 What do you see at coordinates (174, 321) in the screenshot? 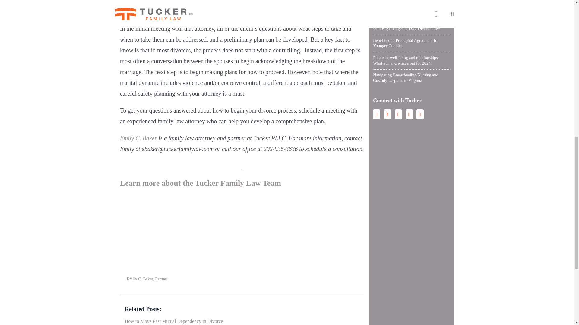
I see `How to Move Past Mutual Dependency in Divorce` at bounding box center [174, 321].